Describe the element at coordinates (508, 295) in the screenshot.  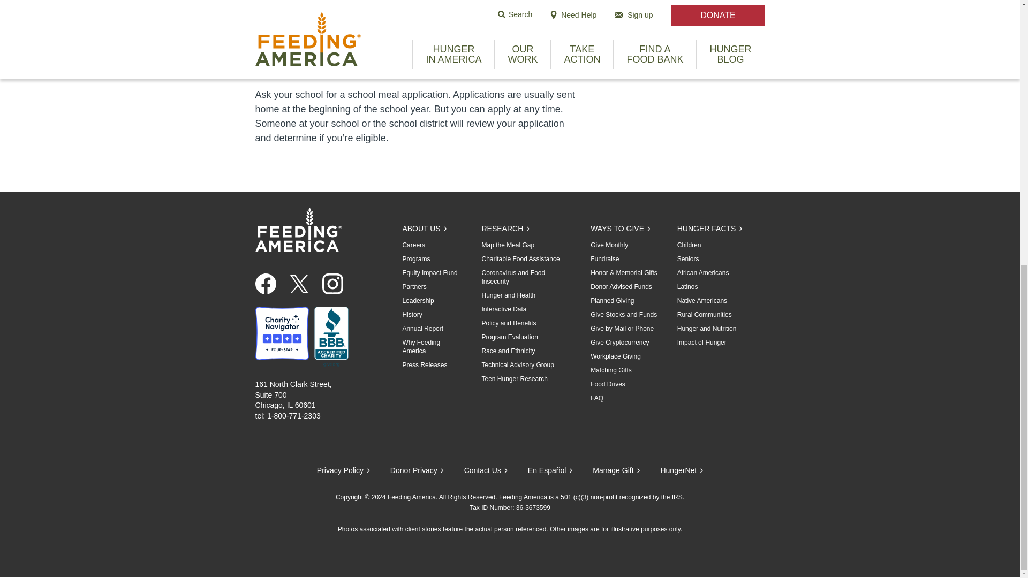
I see `Health Research` at that location.